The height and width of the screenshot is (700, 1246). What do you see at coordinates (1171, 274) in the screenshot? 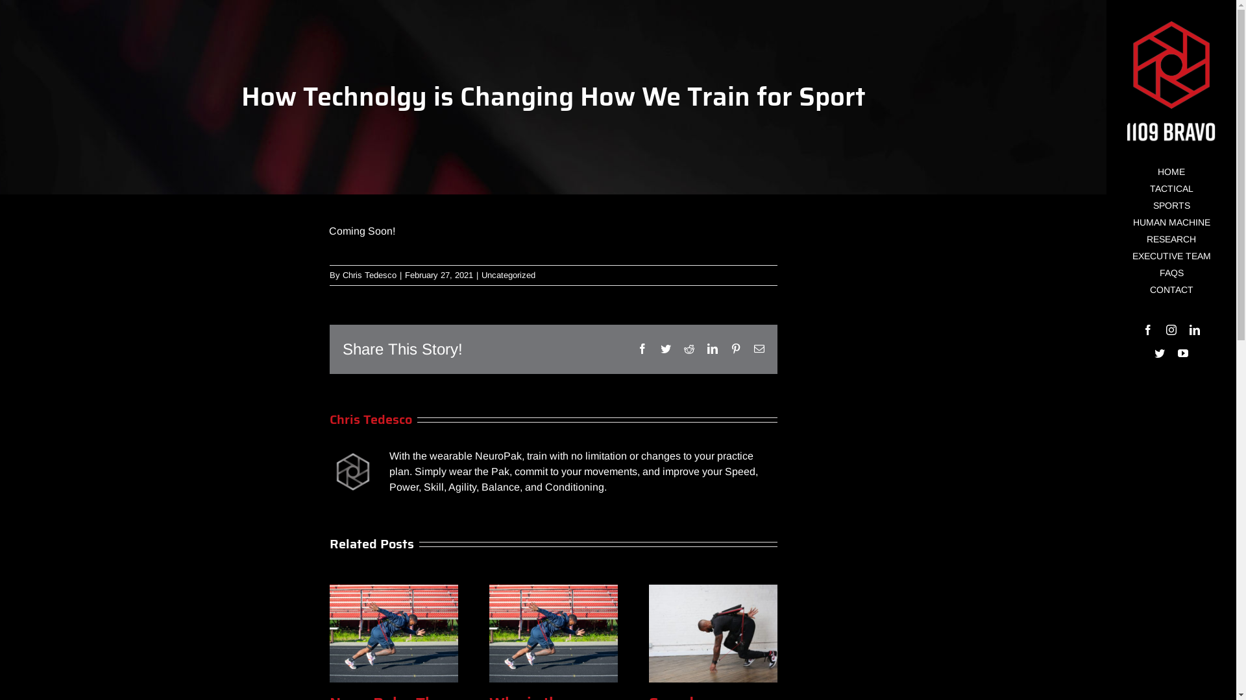
I see `FAQS` at bounding box center [1171, 274].